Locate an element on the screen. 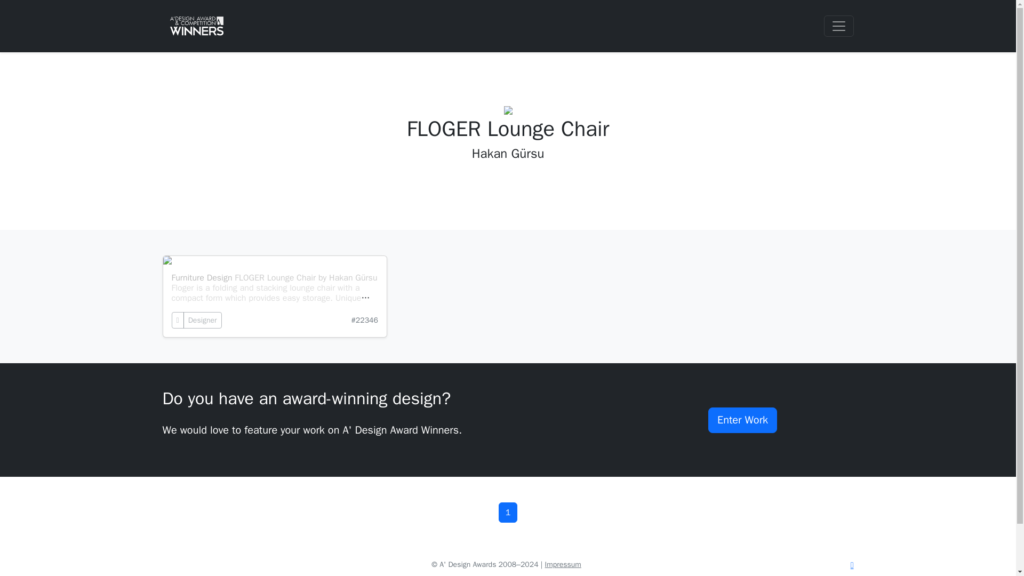  Enter Work is located at coordinates (742, 420).